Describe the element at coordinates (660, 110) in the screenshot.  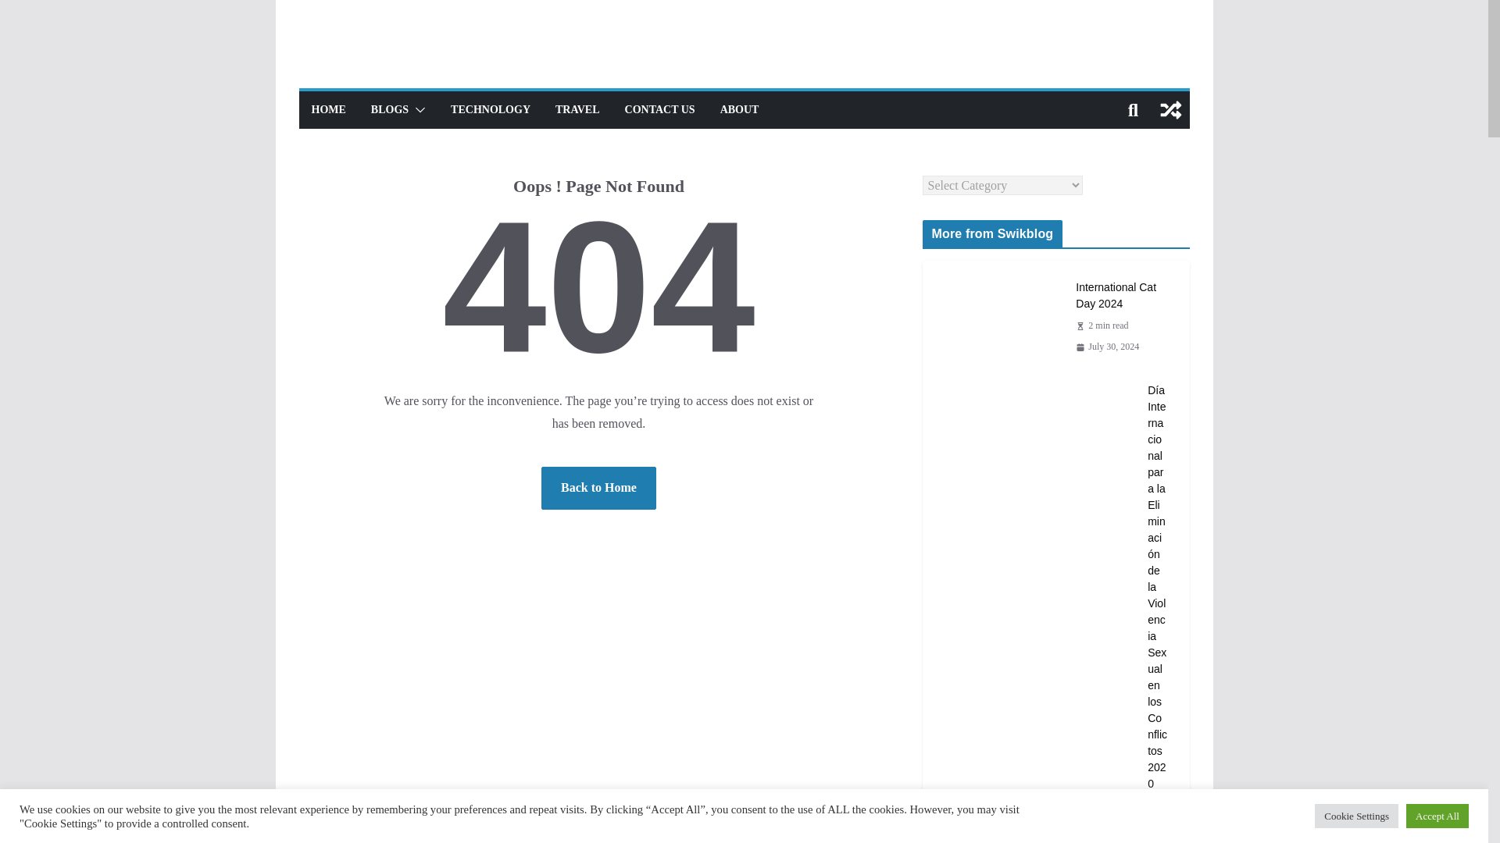
I see `CONTACT US` at that location.